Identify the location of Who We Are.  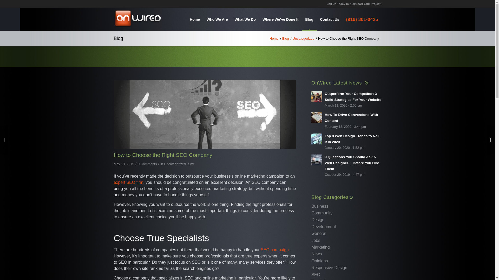
(217, 19).